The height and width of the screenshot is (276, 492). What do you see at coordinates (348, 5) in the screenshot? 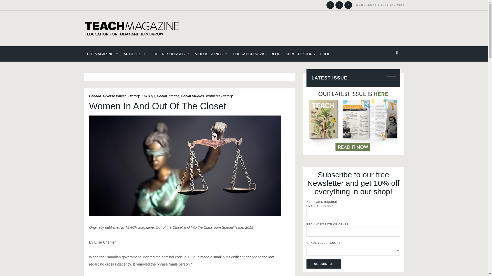
I see `Facebook` at bounding box center [348, 5].